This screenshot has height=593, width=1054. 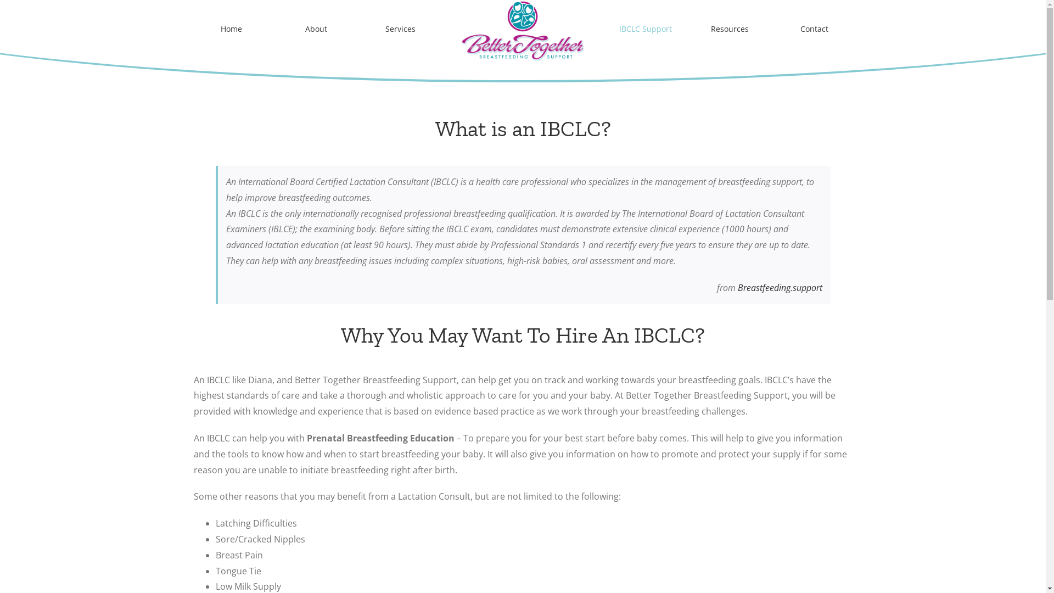 I want to click on Contact, so click(x=814, y=29).